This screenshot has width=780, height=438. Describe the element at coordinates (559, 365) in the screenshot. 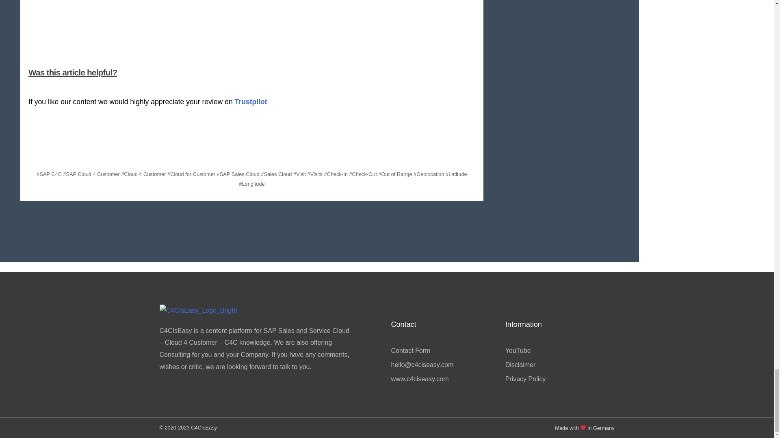

I see `Disclaimer` at that location.